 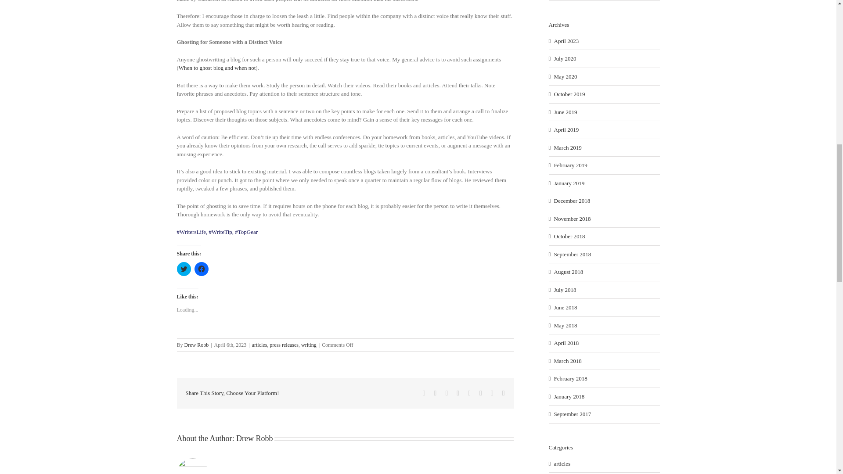 What do you see at coordinates (197, 345) in the screenshot?
I see `Drew Robb` at bounding box center [197, 345].